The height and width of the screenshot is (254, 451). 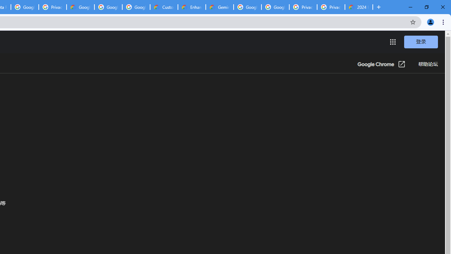 I want to click on Gemini for Business and Developers | Google Cloud, so click(x=220, y=7).